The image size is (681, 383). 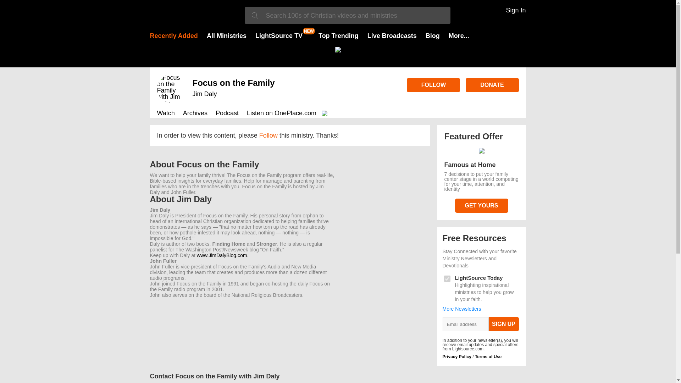 What do you see at coordinates (288, 113) in the screenshot?
I see `Listen on OnePlace.com` at bounding box center [288, 113].